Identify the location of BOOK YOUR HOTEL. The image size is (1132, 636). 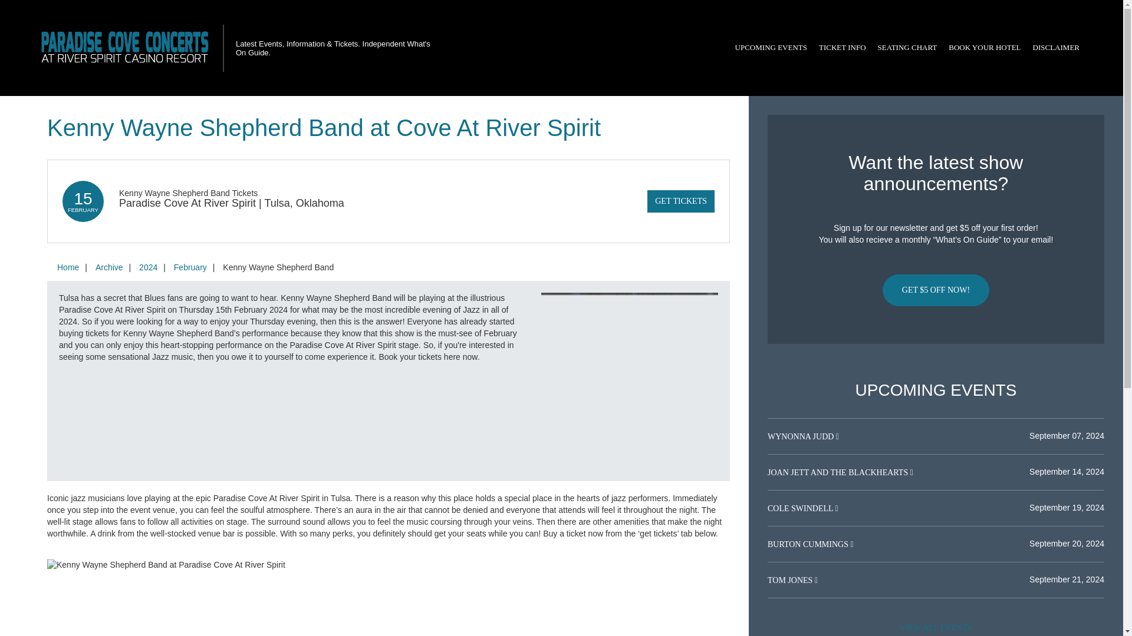
(985, 48).